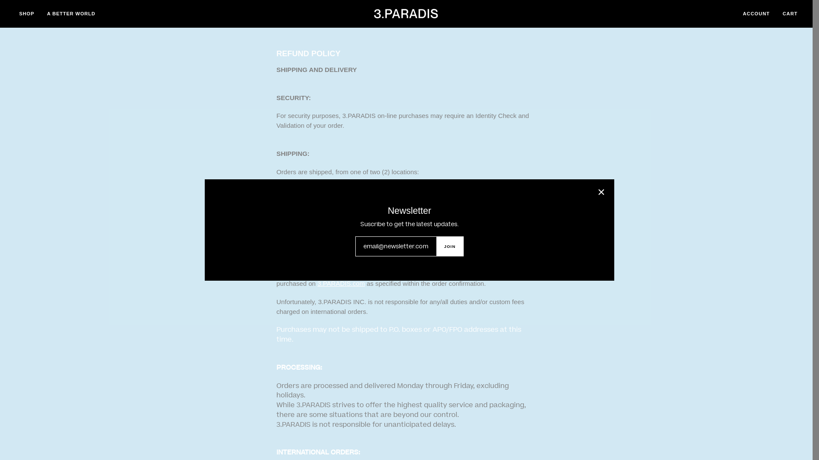 This screenshot has height=460, width=819. I want to click on Close, so click(601, 192).